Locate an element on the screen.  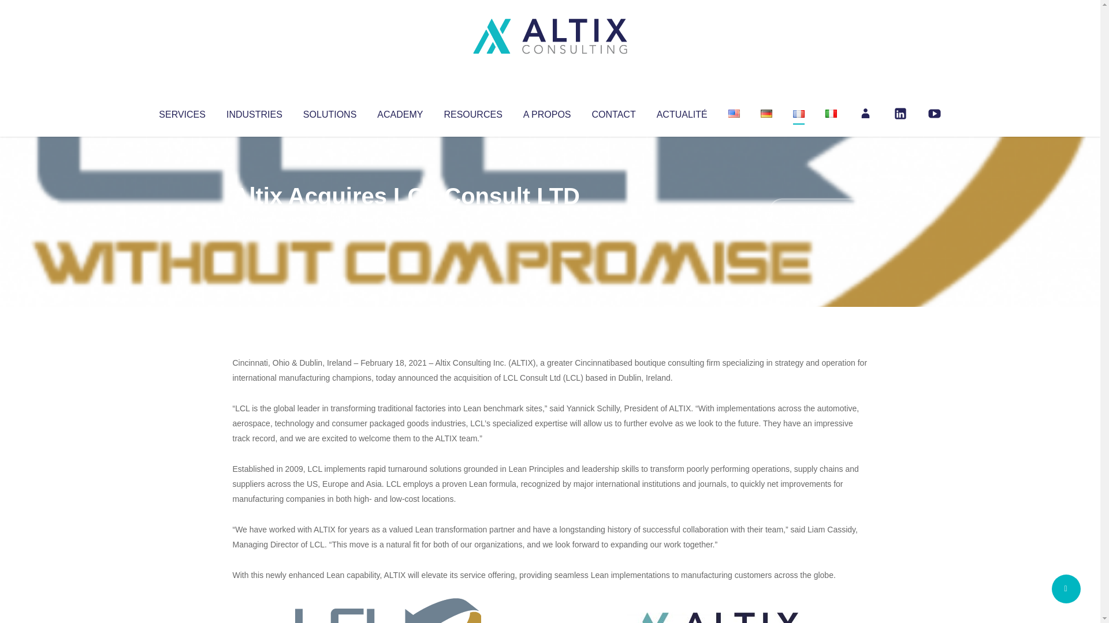
No Comments is located at coordinates (818, 211).